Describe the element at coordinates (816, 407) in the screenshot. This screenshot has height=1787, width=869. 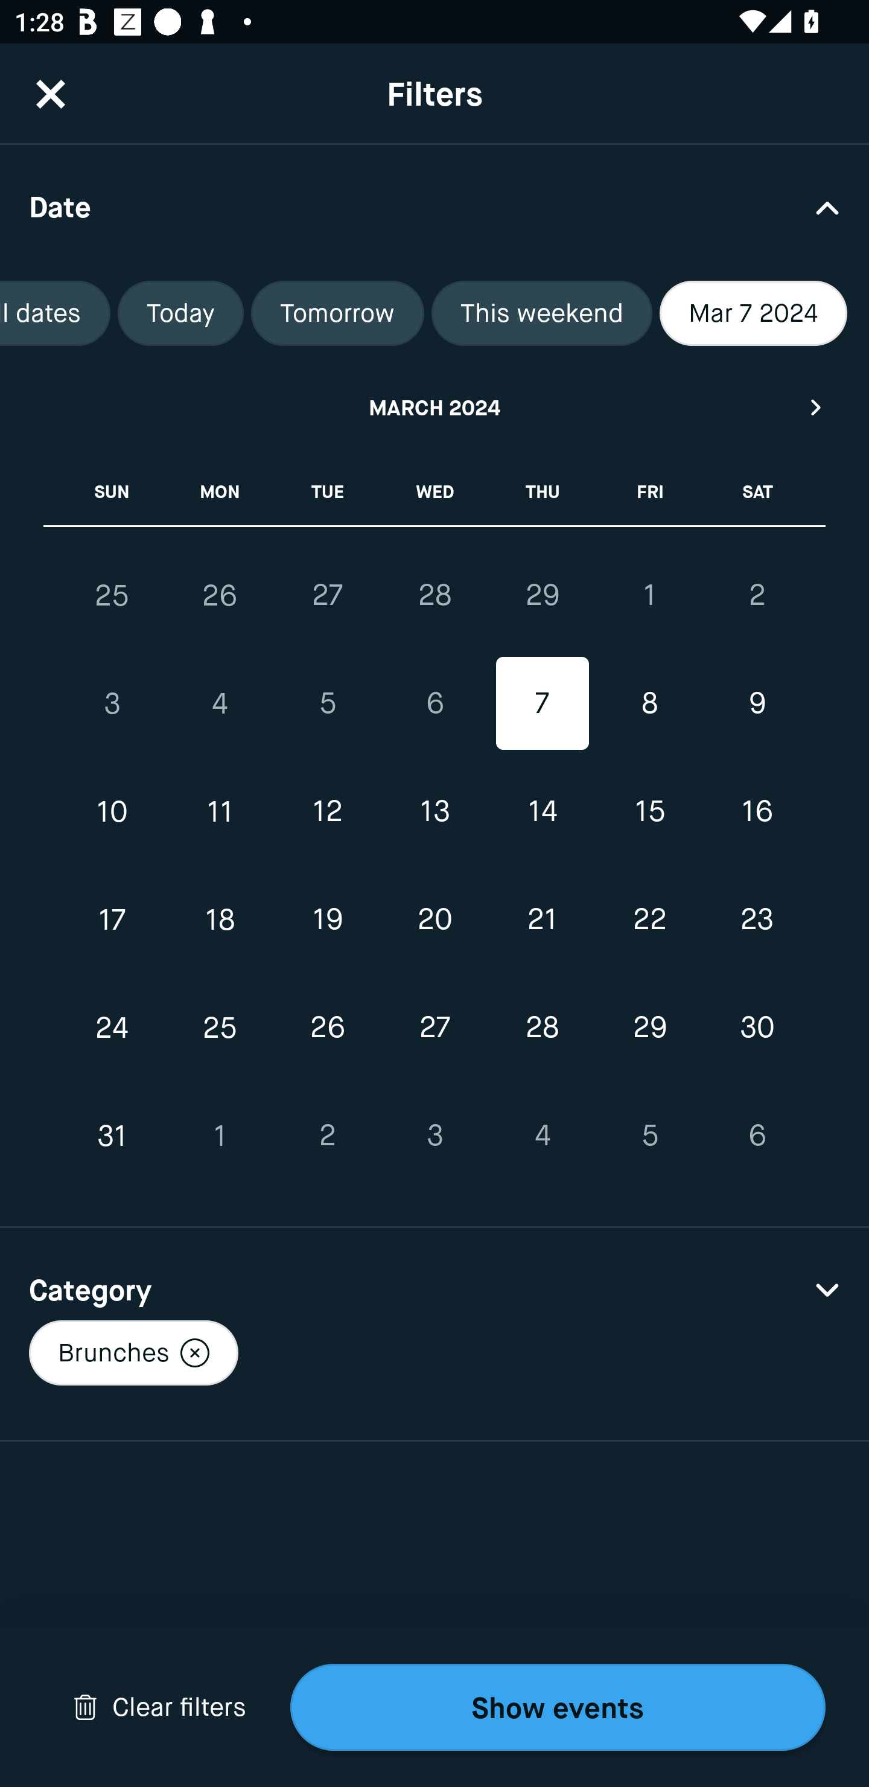
I see `Next` at that location.